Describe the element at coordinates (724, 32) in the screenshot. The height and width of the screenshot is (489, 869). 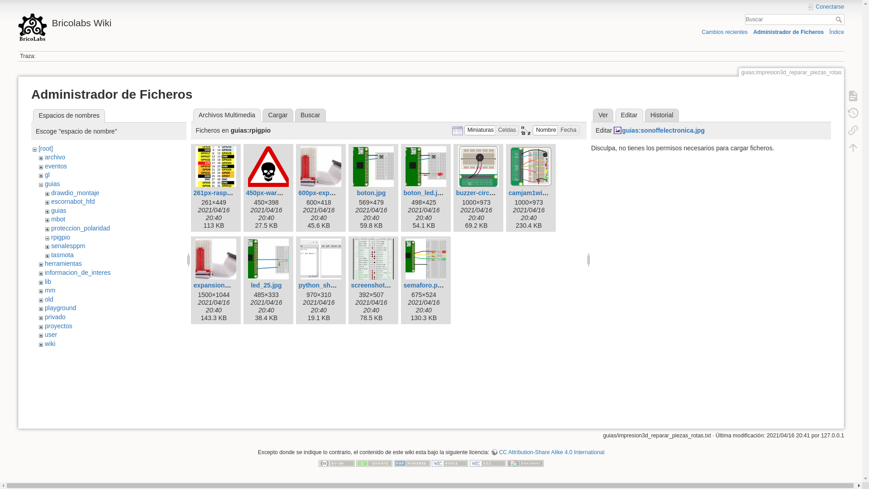
I see `Cambios recientes` at that location.